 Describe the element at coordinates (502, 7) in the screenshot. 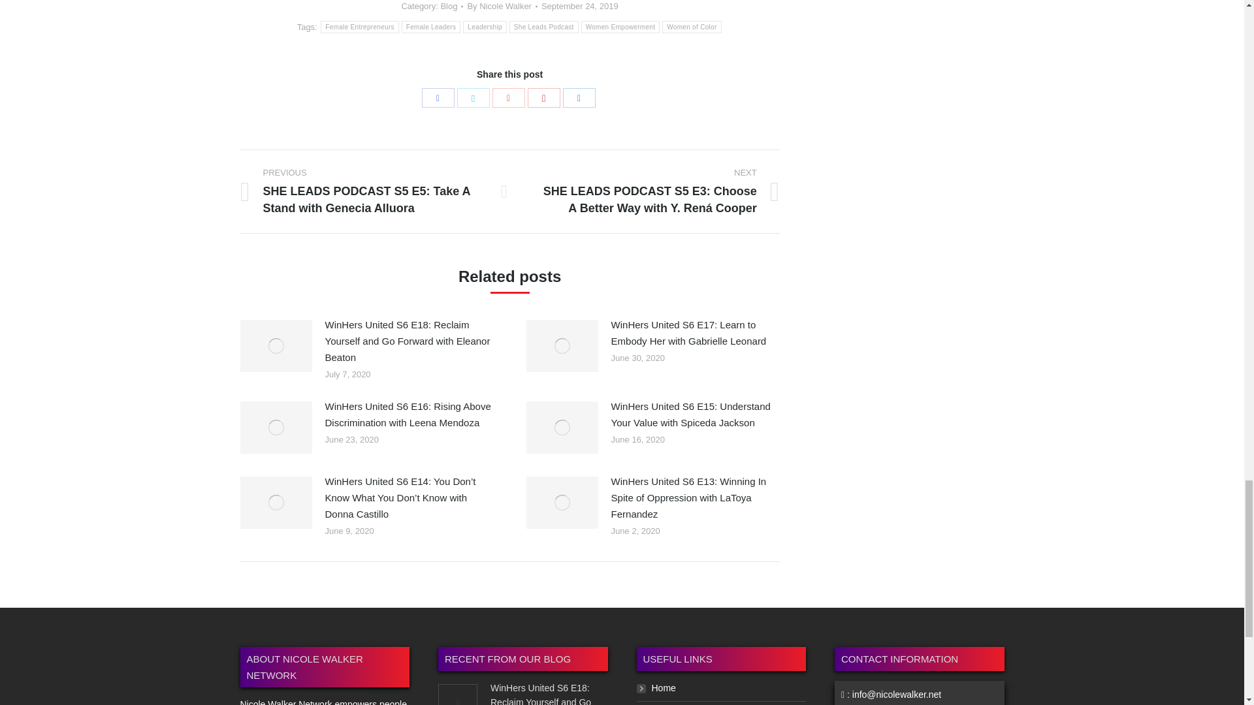

I see `By Nicole Walker` at that location.